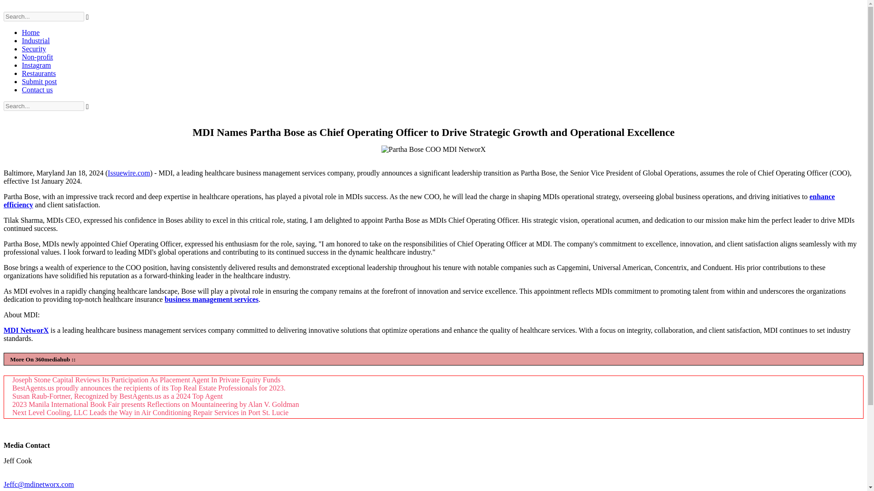 Image resolution: width=874 pixels, height=491 pixels. What do you see at coordinates (30, 32) in the screenshot?
I see `Home` at bounding box center [30, 32].